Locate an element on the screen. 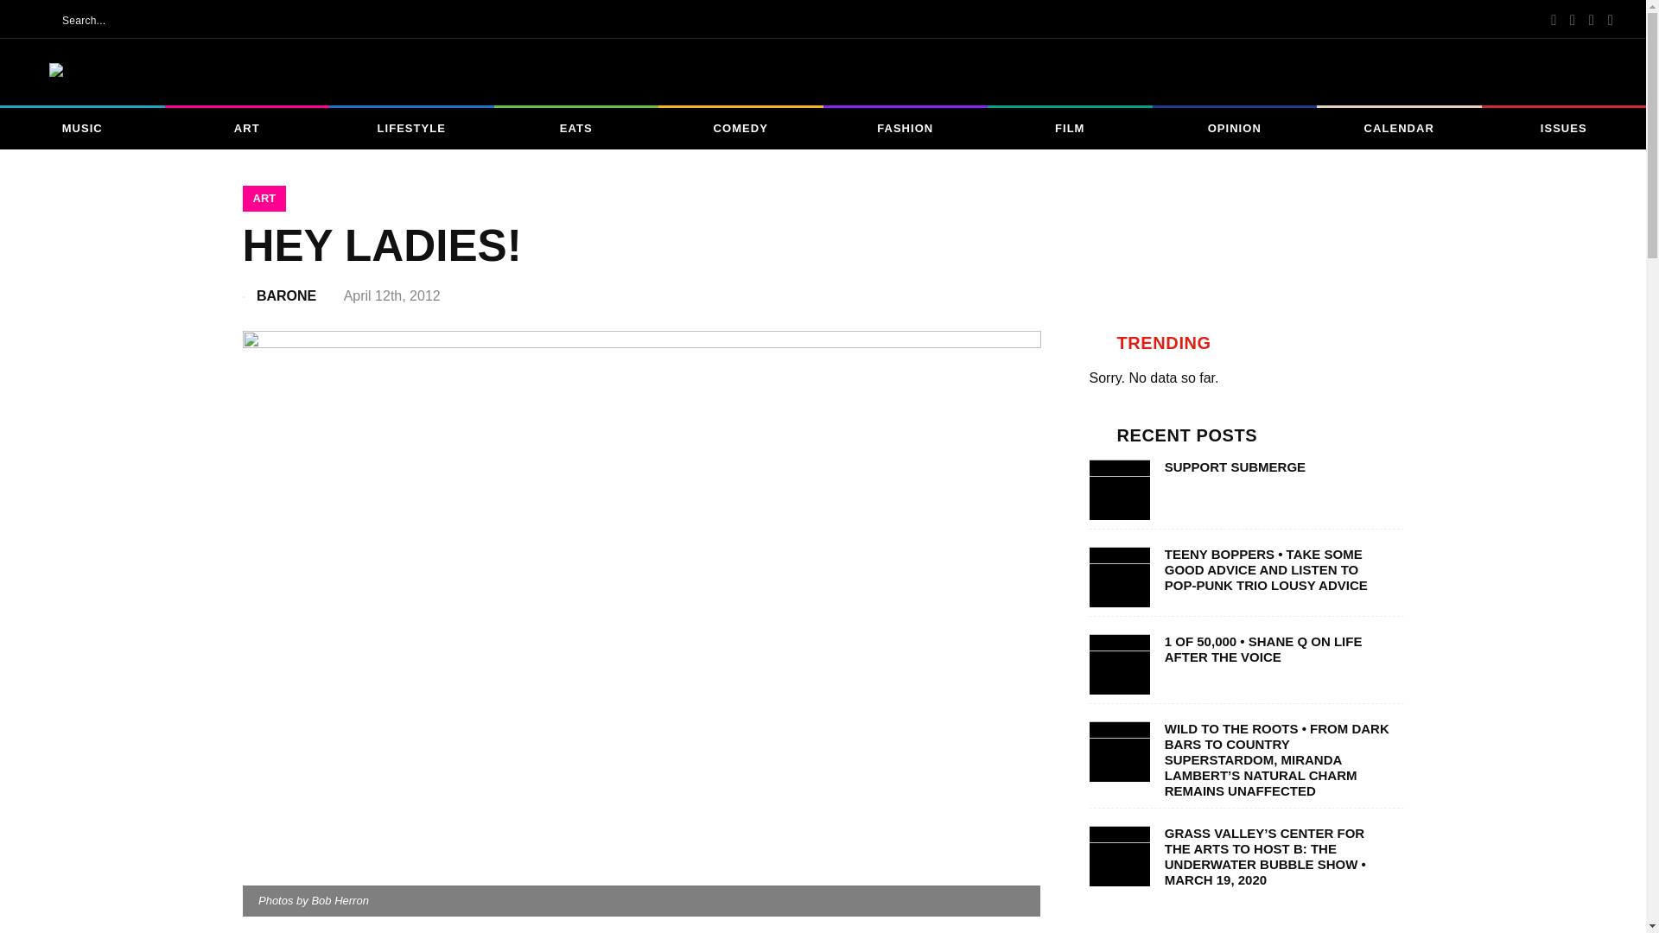 This screenshot has height=933, width=1659. BARONE is located at coordinates (298, 295).